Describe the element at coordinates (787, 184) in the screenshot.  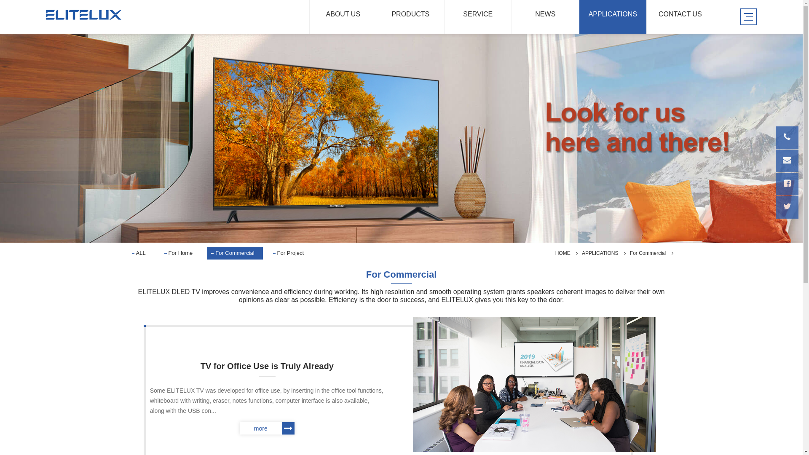
I see `www.facebook.com` at that location.